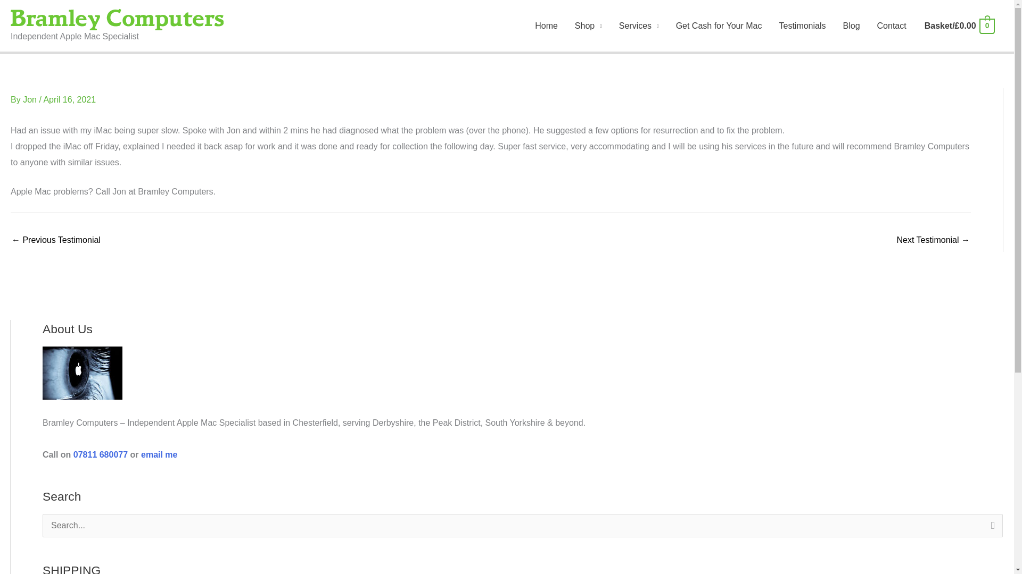 Image resolution: width=1022 pixels, height=574 pixels. What do you see at coordinates (101, 454) in the screenshot?
I see `07811 680077` at bounding box center [101, 454].